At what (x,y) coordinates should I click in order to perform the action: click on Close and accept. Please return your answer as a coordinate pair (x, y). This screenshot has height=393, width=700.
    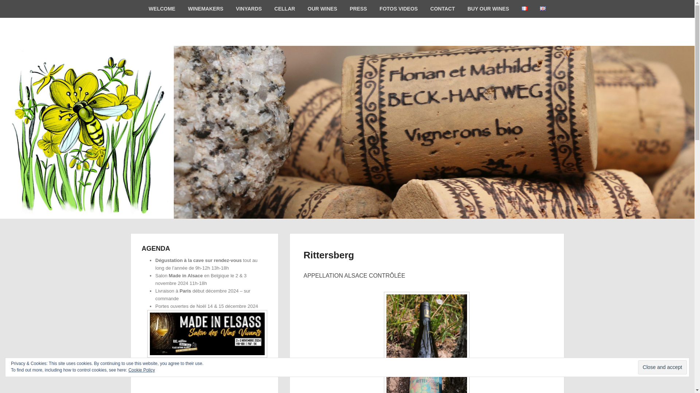
    Looking at the image, I should click on (662, 368).